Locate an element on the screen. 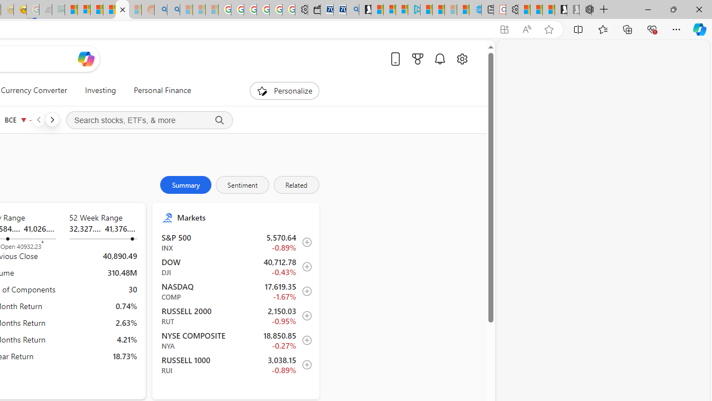 The width and height of the screenshot is (712, 401). Next is located at coordinates (52, 119).